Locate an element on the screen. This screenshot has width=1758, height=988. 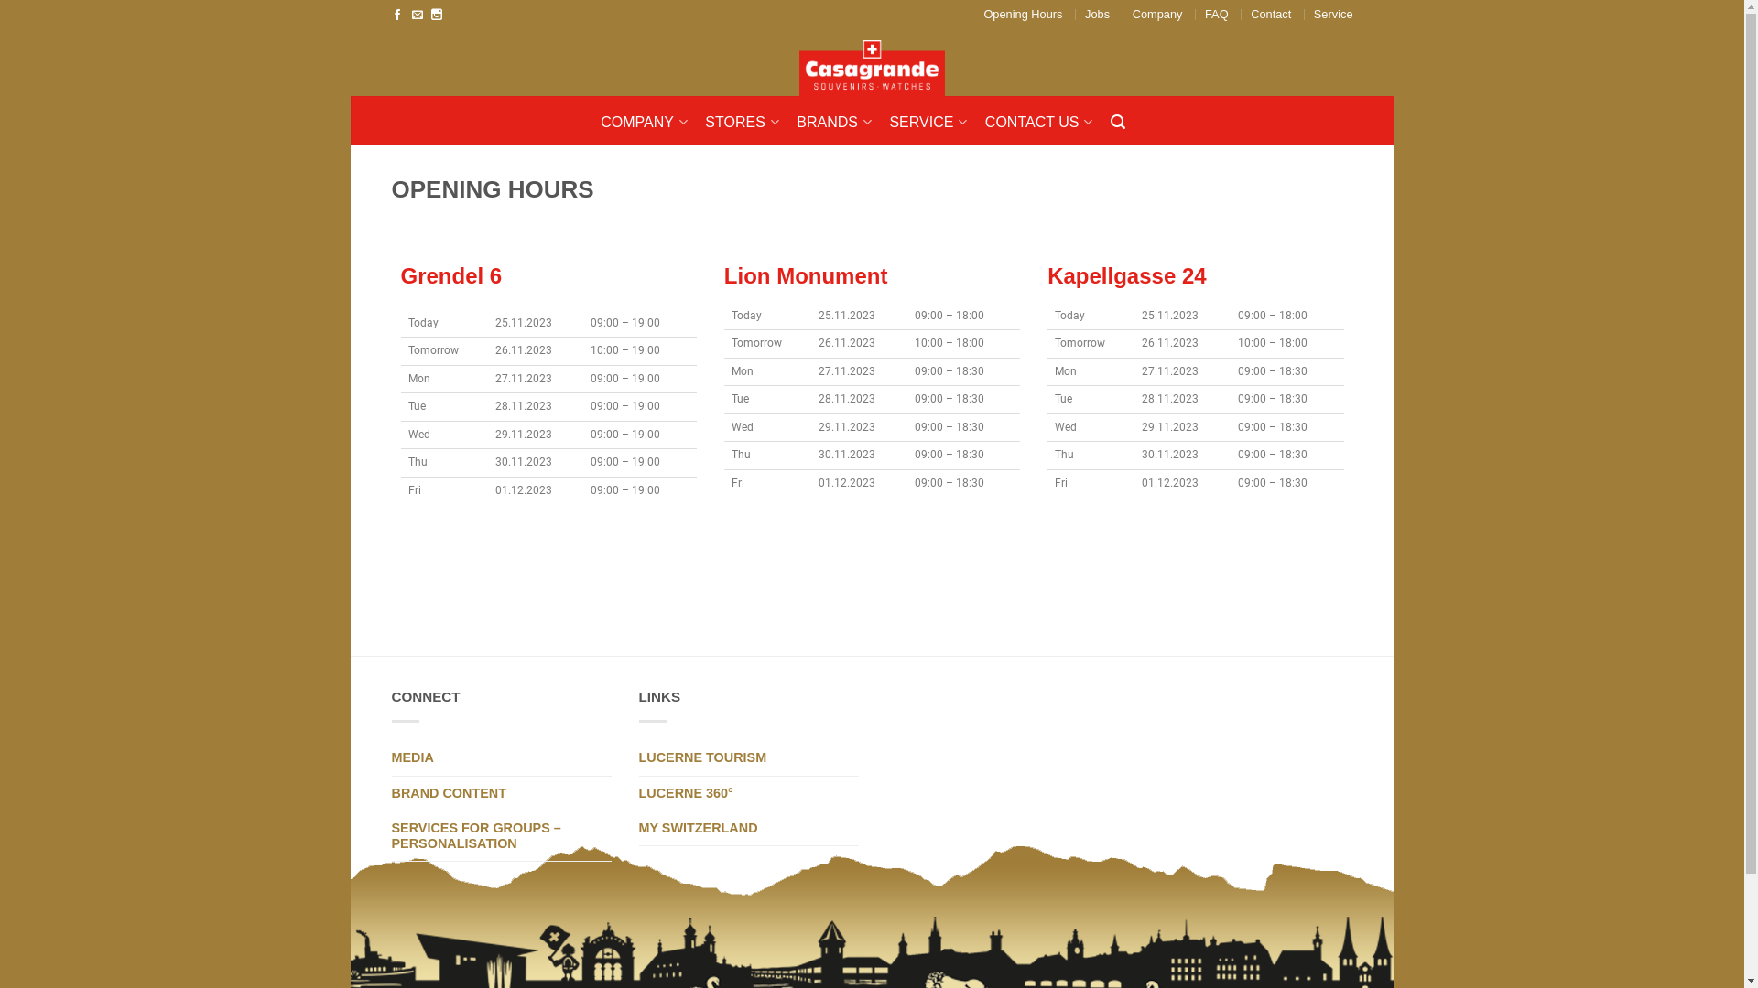
COMPANY is located at coordinates (651, 123).